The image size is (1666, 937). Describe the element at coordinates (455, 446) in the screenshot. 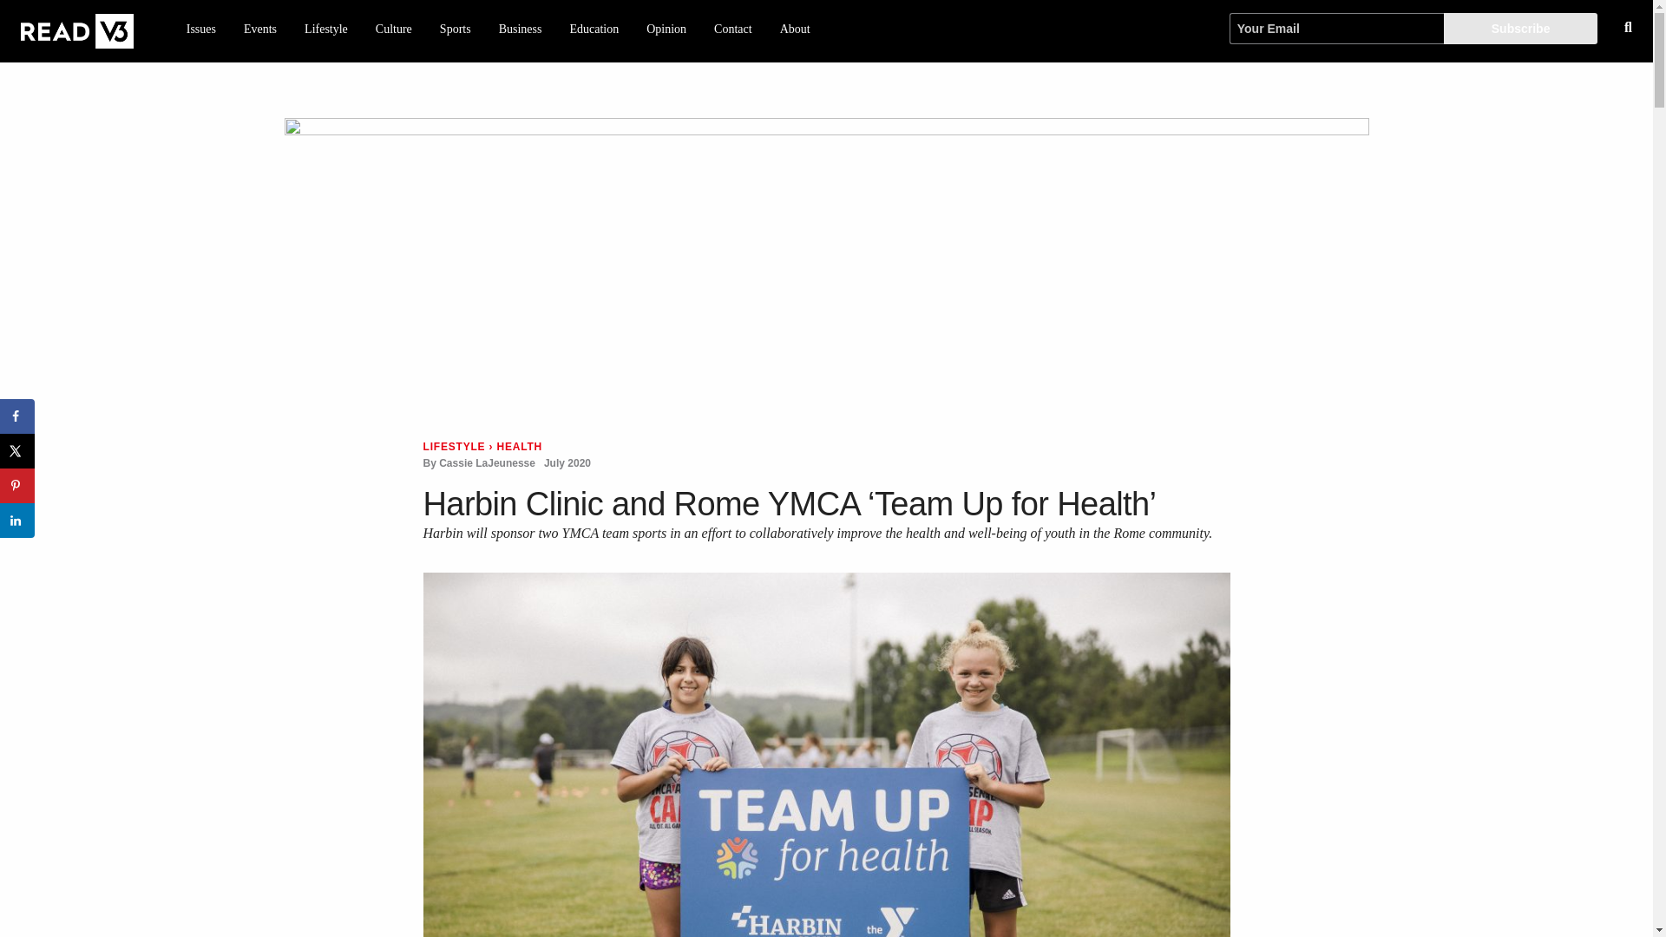

I see `Go to the Lifestyle category archives.` at that location.